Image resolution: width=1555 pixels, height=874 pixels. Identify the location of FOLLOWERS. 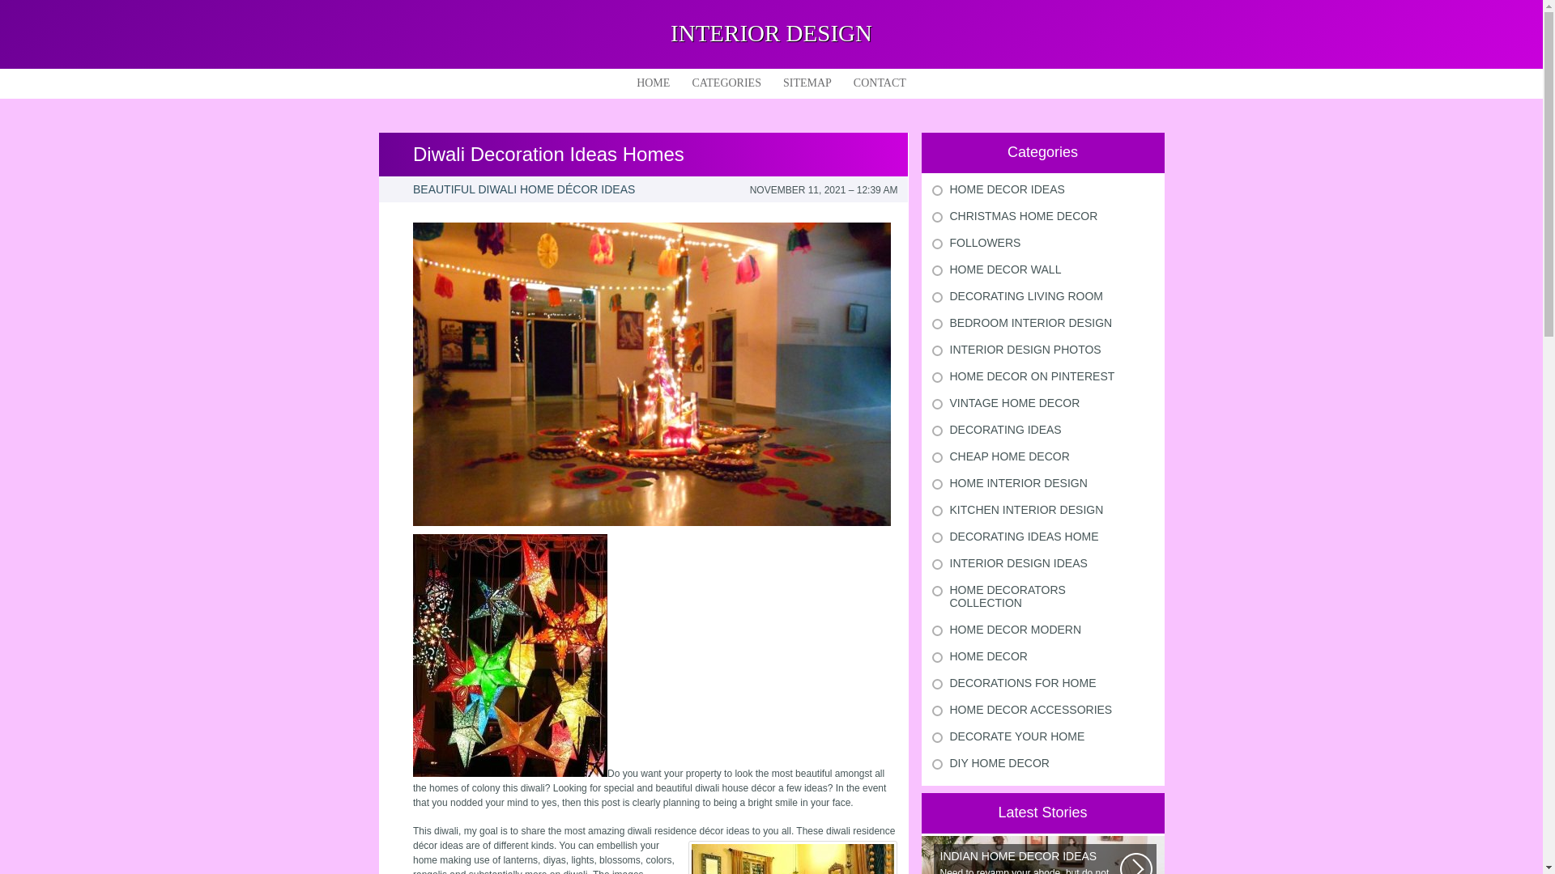
(984, 242).